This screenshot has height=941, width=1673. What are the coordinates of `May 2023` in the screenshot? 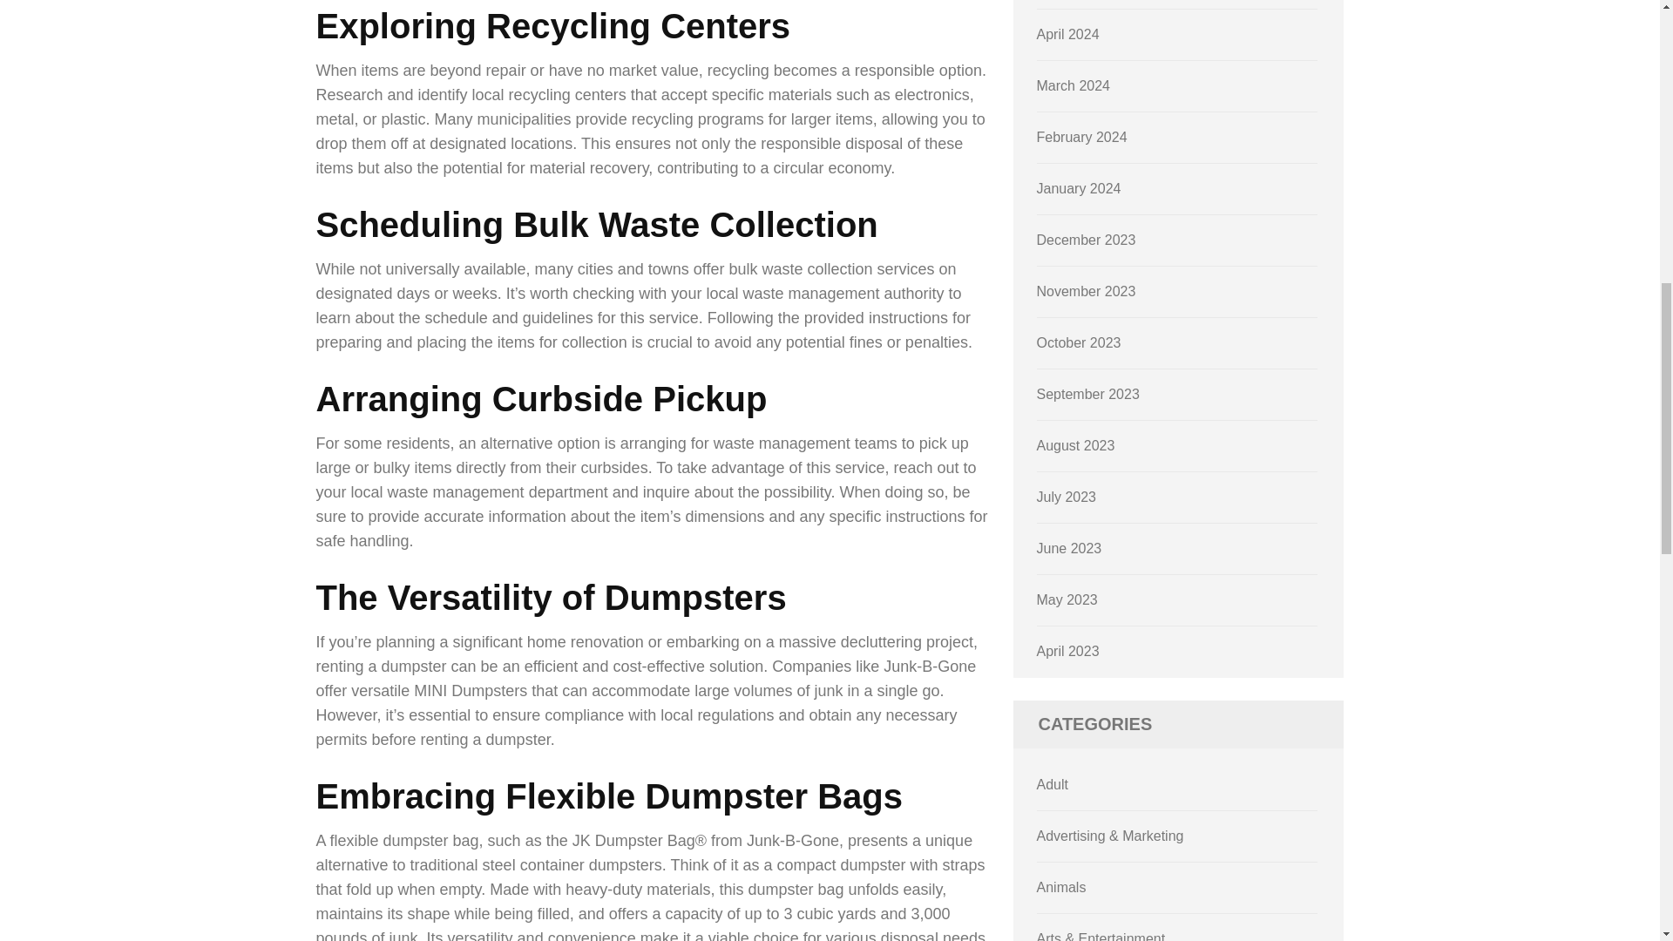 It's located at (1067, 599).